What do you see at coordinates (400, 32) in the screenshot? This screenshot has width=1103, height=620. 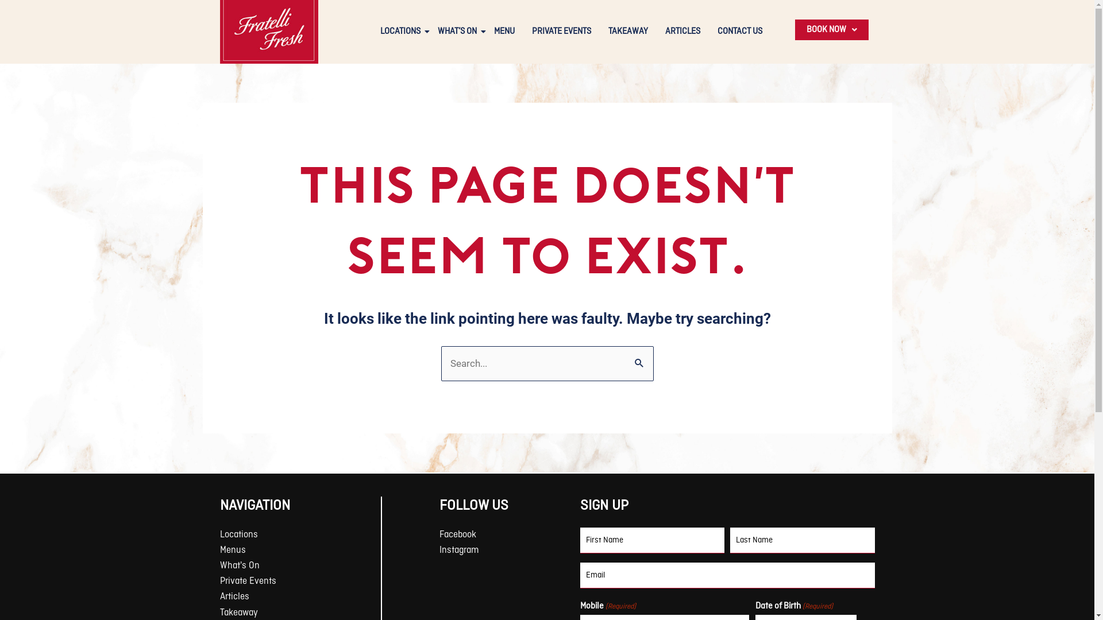 I see `LOCATIONS` at bounding box center [400, 32].